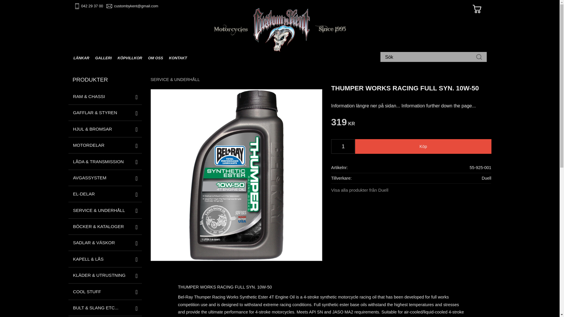  What do you see at coordinates (155, 58) in the screenshot?
I see `Om oss` at bounding box center [155, 58].